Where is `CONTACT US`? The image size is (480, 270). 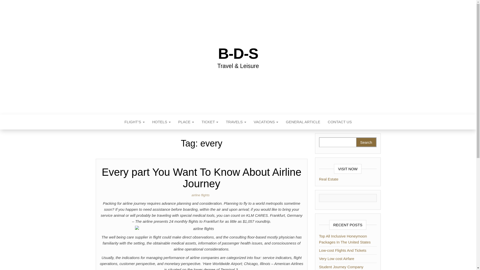 CONTACT US is located at coordinates (340, 122).